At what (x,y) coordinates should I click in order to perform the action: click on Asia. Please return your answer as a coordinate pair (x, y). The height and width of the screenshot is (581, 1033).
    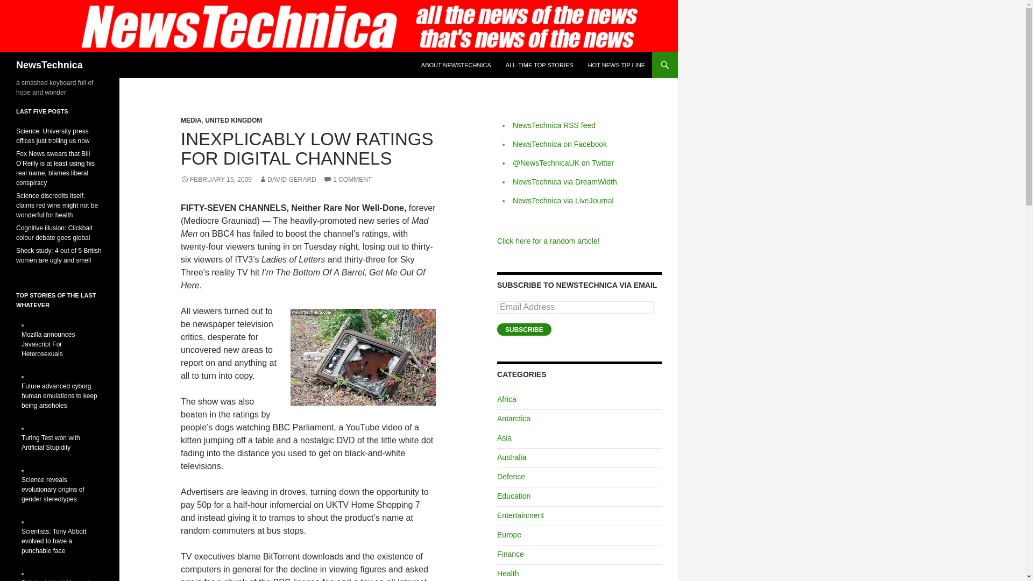
    Looking at the image, I should click on (504, 437).